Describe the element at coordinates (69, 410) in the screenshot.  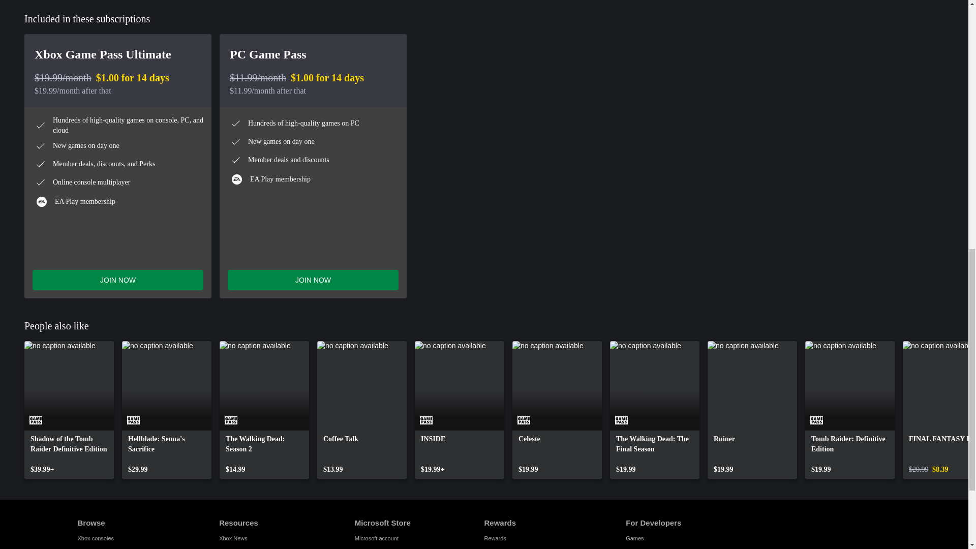
I see `Shadow of the Tomb Raider Definitive Edition` at that location.